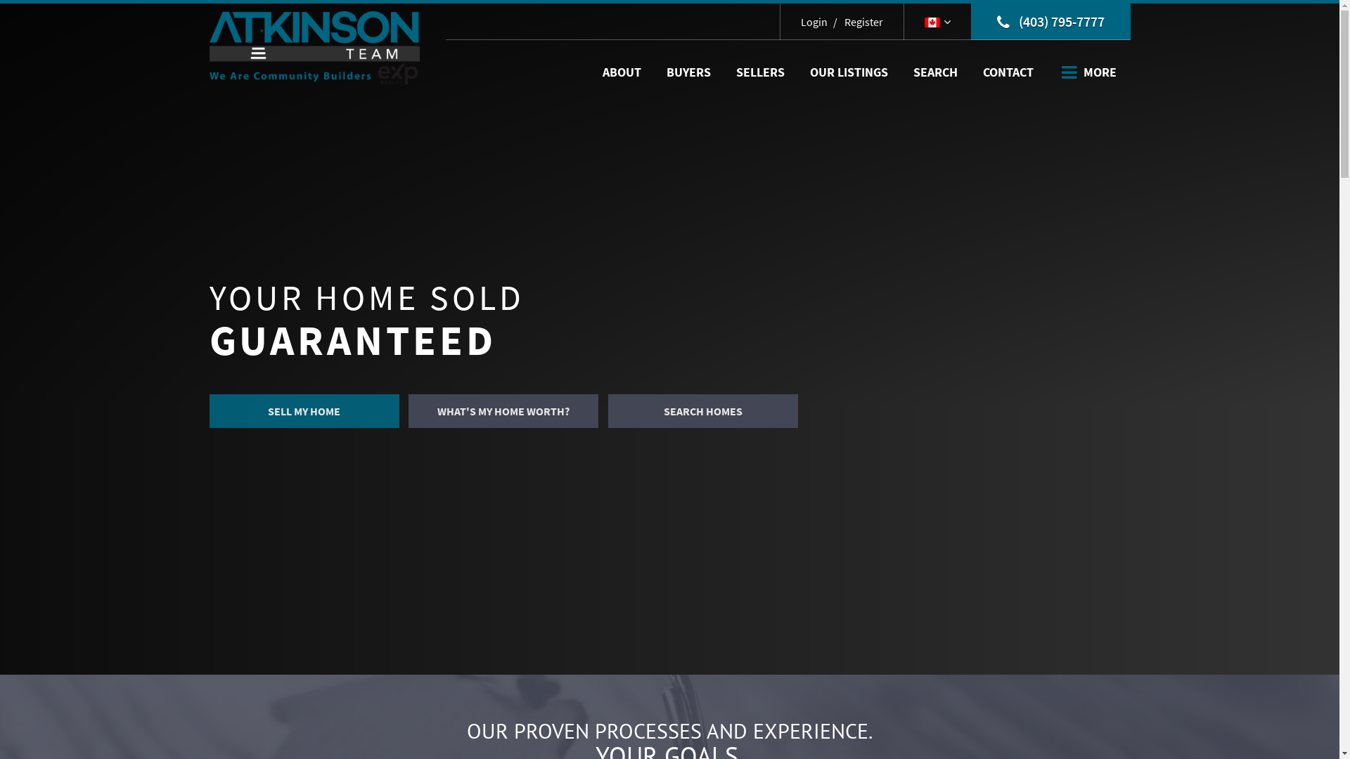 The image size is (1350, 759). What do you see at coordinates (622, 72) in the screenshot?
I see `ABOUT` at bounding box center [622, 72].